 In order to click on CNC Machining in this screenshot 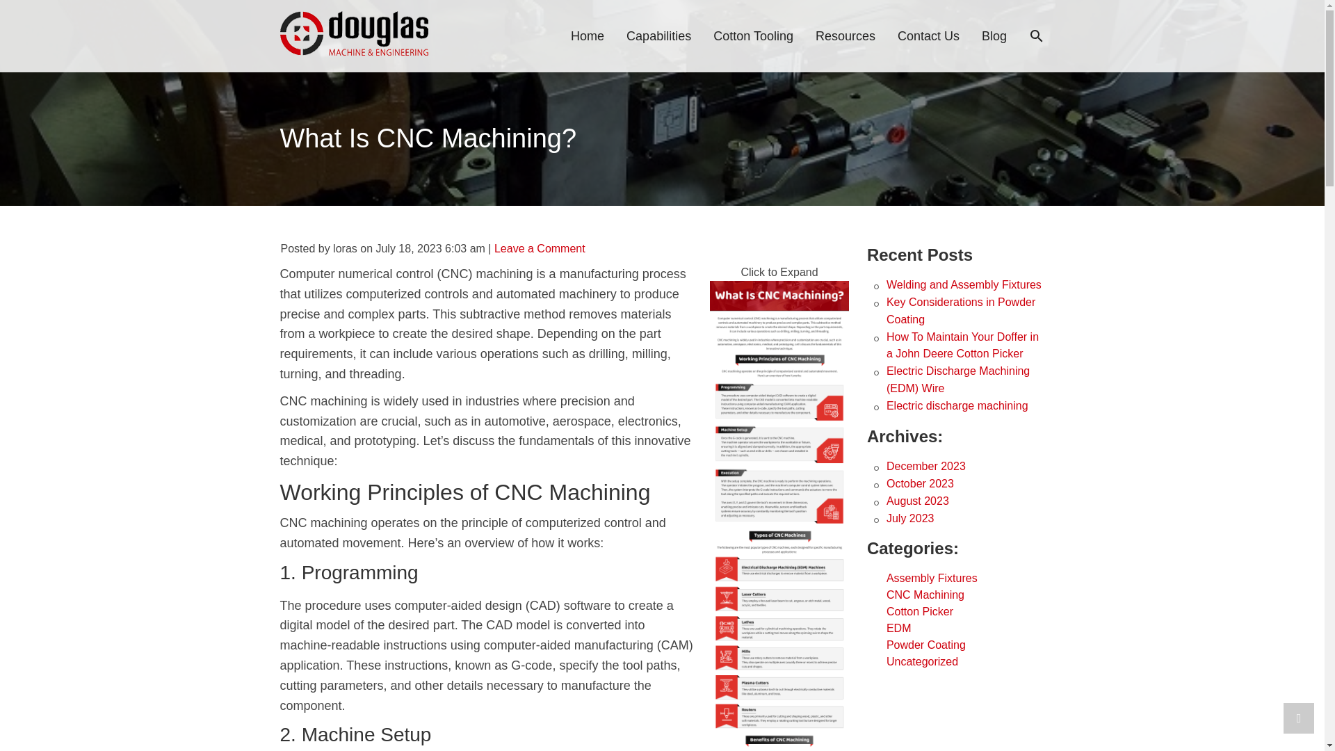, I will do `click(925, 595)`.